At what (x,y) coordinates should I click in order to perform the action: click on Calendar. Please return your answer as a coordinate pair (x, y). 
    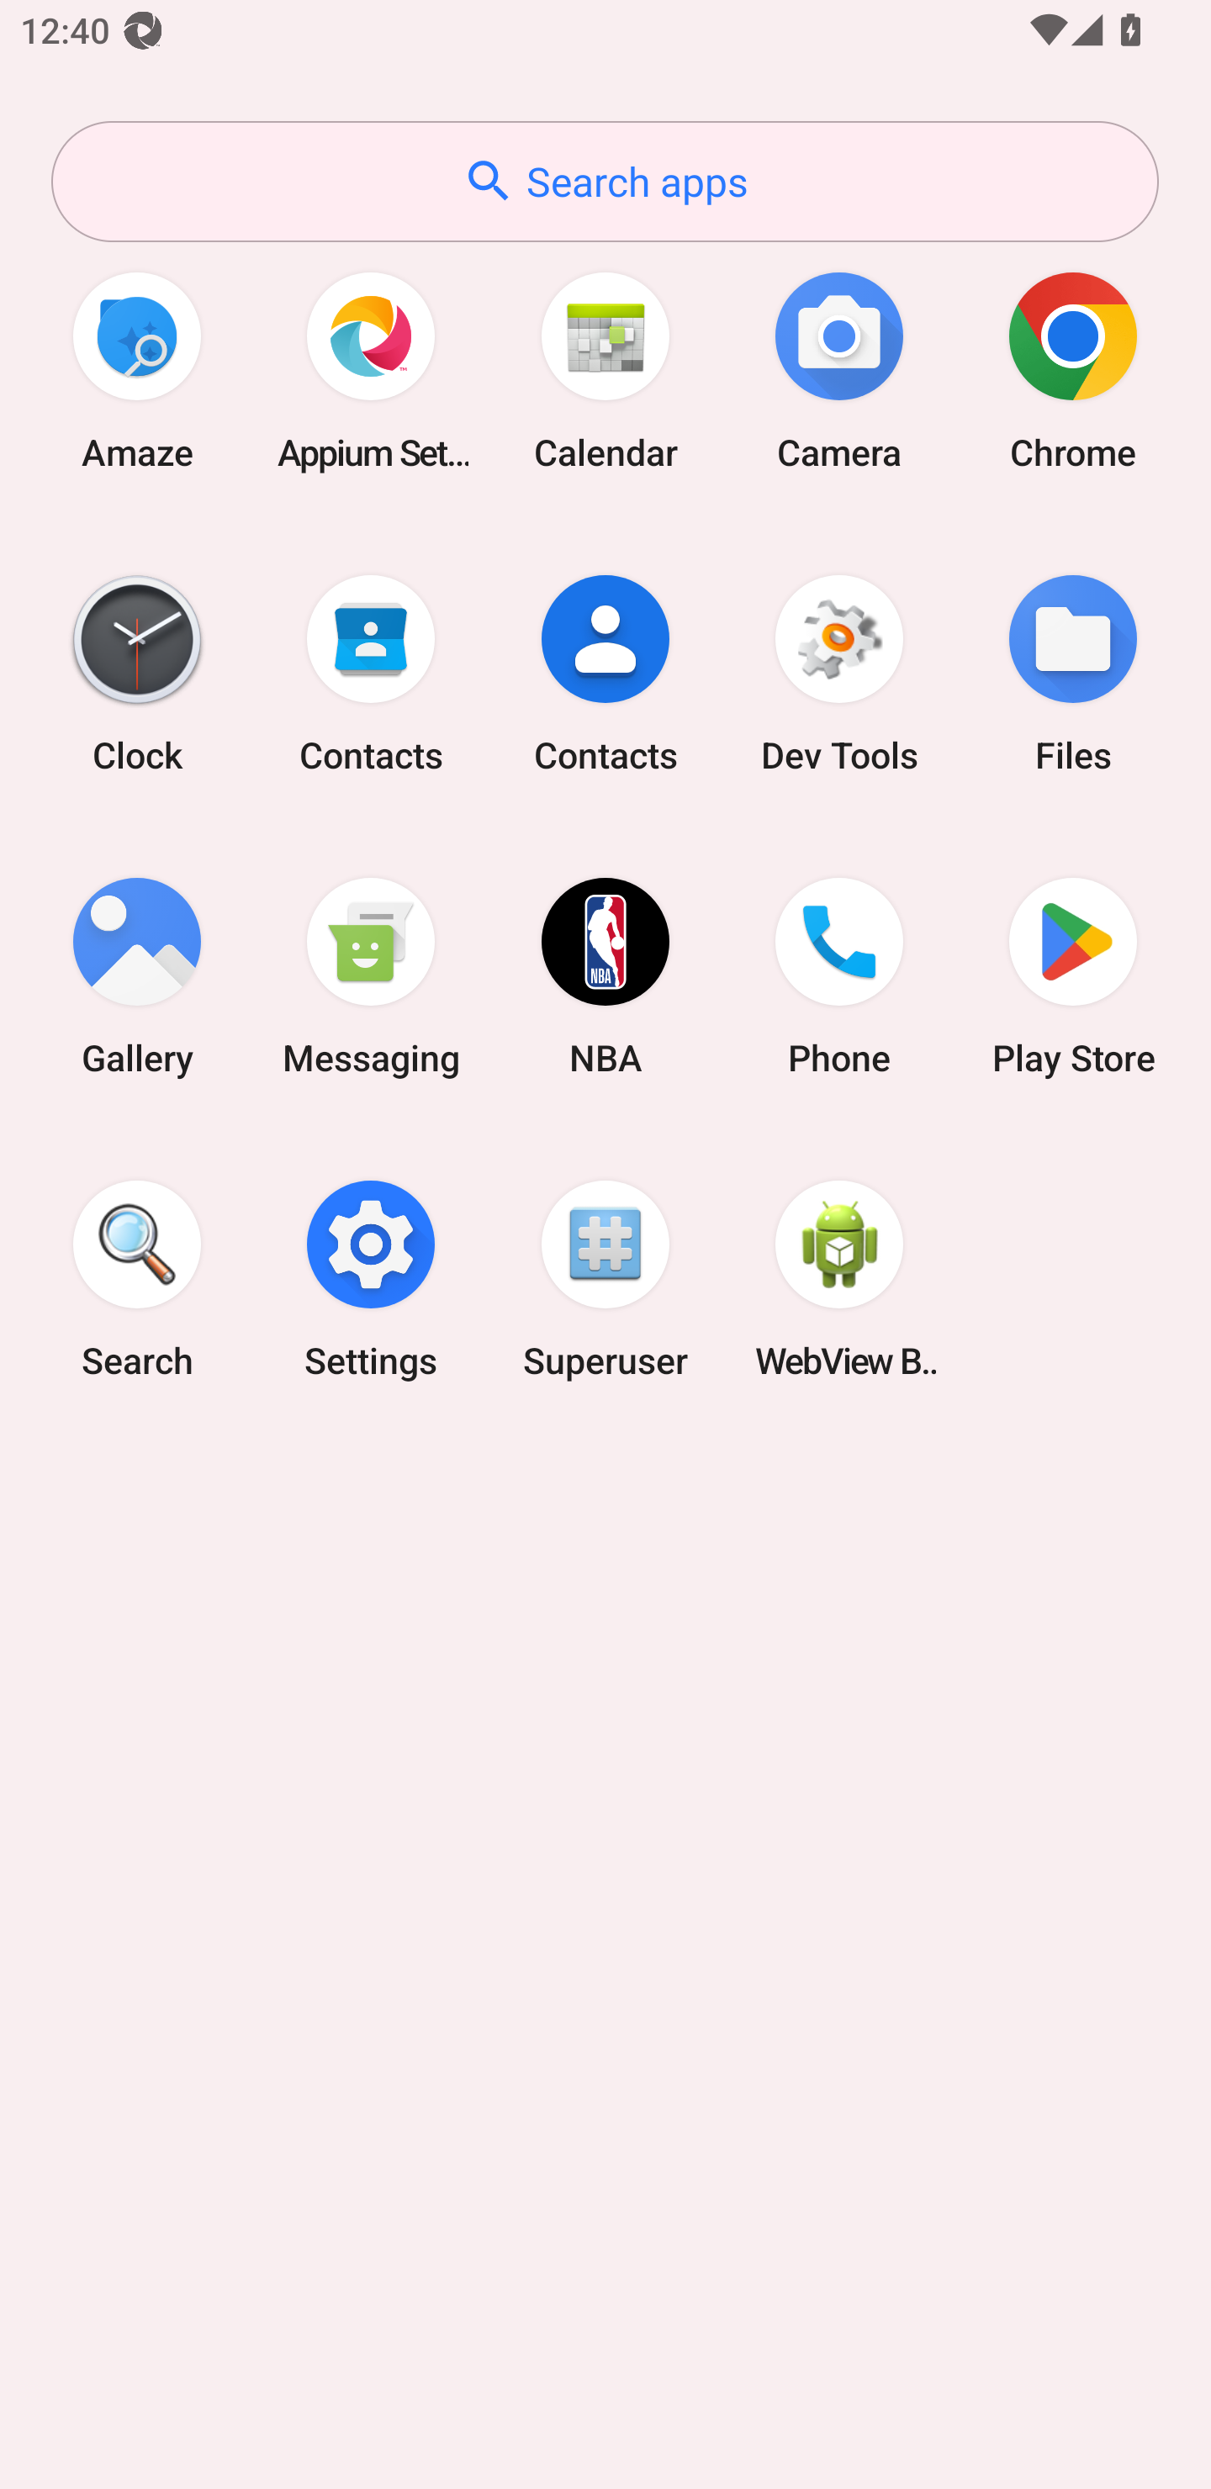
    Looking at the image, I should click on (605, 370).